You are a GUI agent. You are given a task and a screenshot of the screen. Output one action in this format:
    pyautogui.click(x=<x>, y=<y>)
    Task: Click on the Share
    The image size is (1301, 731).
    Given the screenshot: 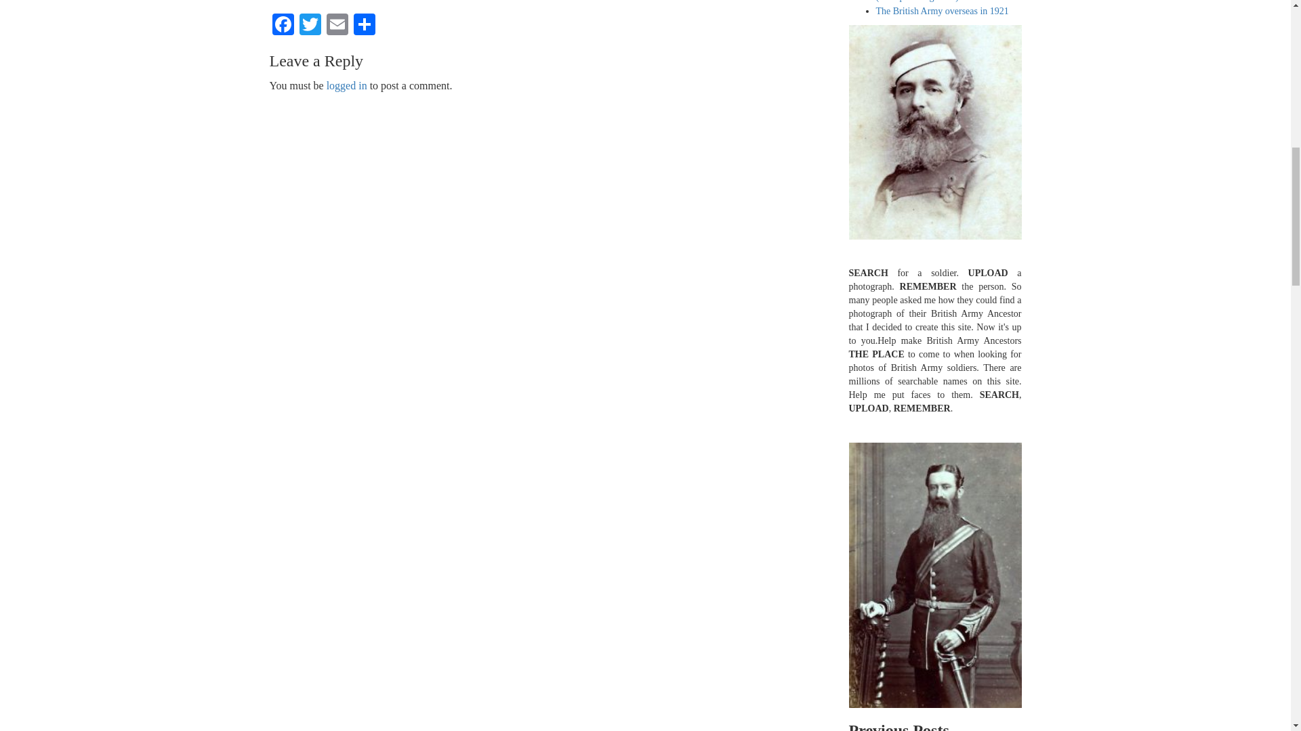 What is the action you would take?
    pyautogui.click(x=365, y=26)
    